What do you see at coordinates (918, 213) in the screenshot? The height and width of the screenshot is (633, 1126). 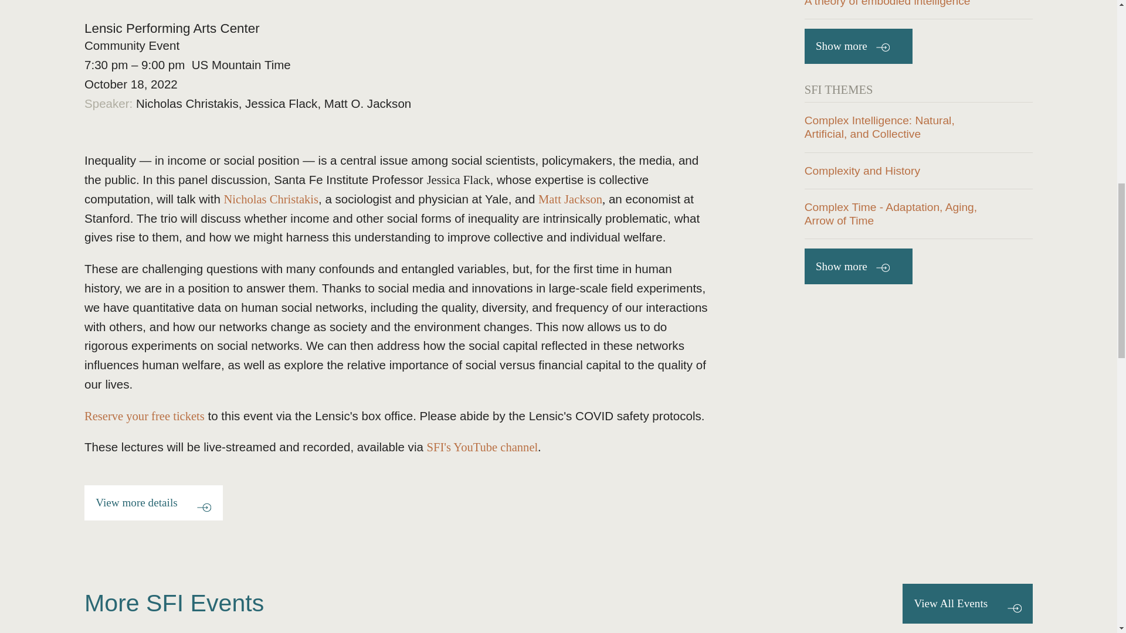 I see `Complex Time - Adaptation, Aging, Arrow of Time` at bounding box center [918, 213].